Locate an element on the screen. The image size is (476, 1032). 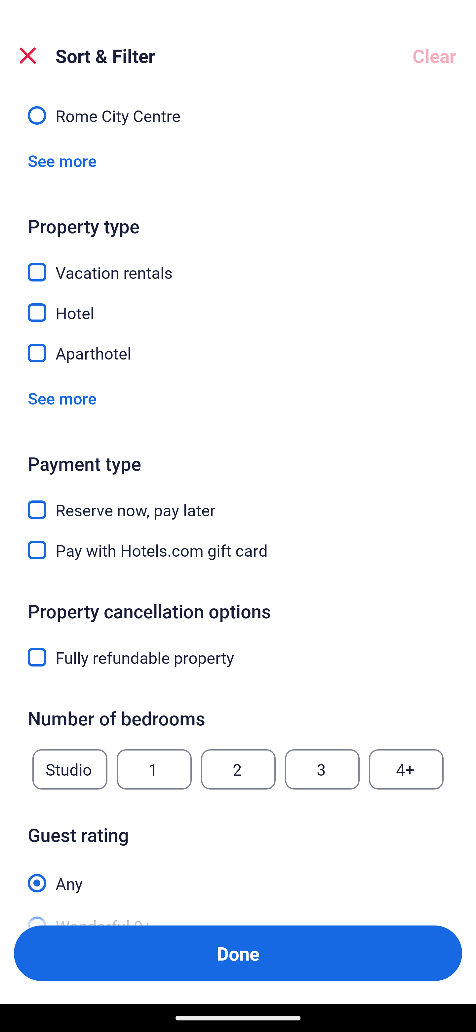
1 is located at coordinates (154, 769).